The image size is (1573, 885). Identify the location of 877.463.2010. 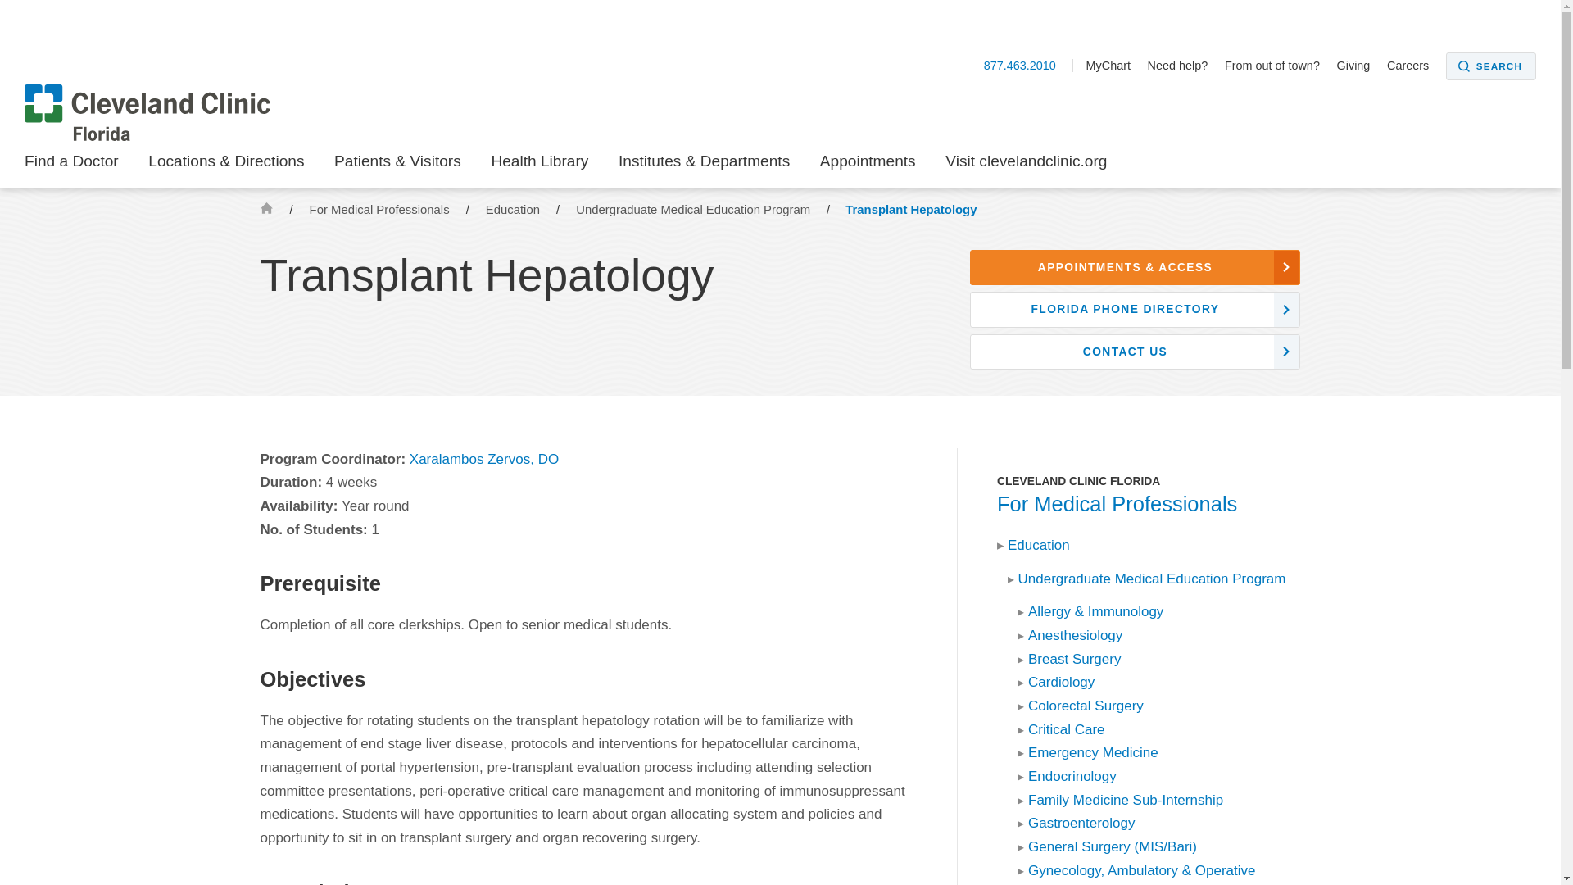
(1028, 66).